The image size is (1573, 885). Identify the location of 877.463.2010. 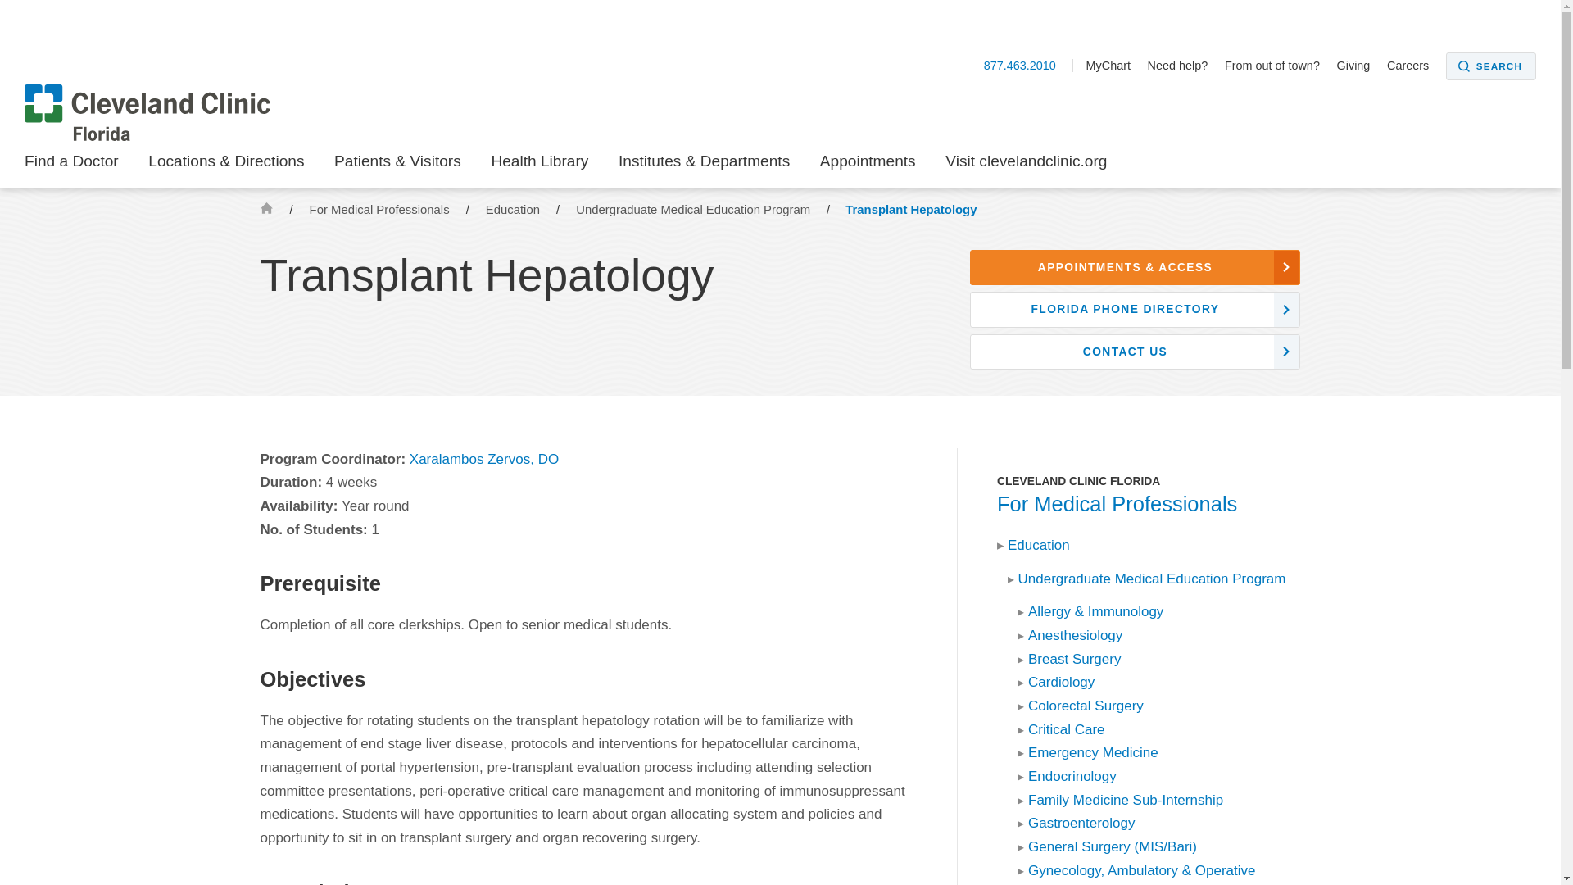
(1028, 66).